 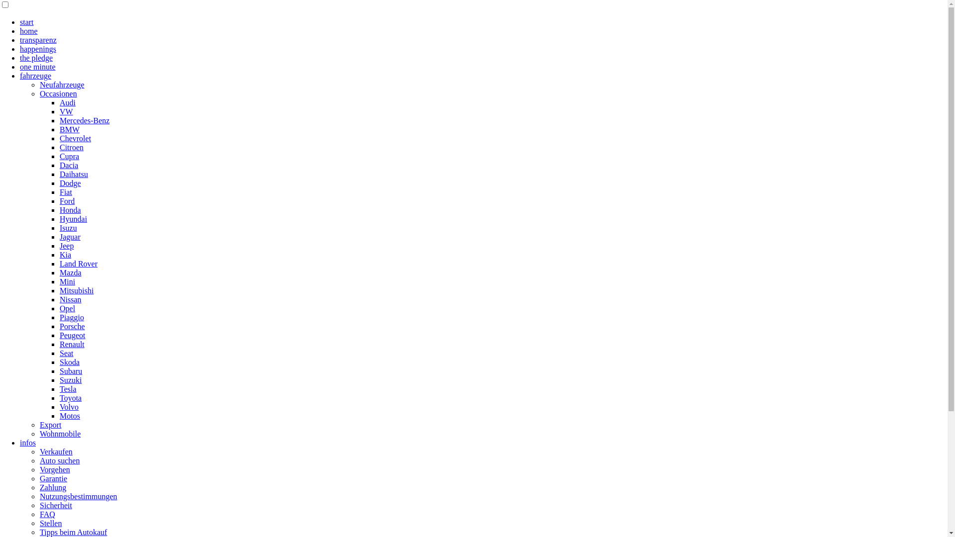 What do you see at coordinates (66, 192) in the screenshot?
I see `Fiat` at bounding box center [66, 192].